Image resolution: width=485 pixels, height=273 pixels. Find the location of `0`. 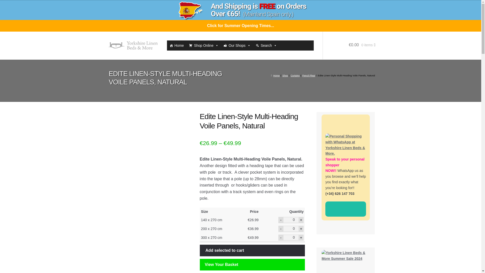

0 is located at coordinates (291, 229).